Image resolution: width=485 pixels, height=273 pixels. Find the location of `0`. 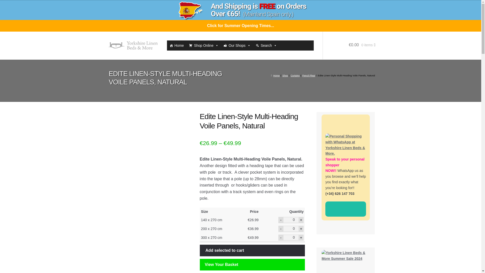

0 is located at coordinates (291, 229).